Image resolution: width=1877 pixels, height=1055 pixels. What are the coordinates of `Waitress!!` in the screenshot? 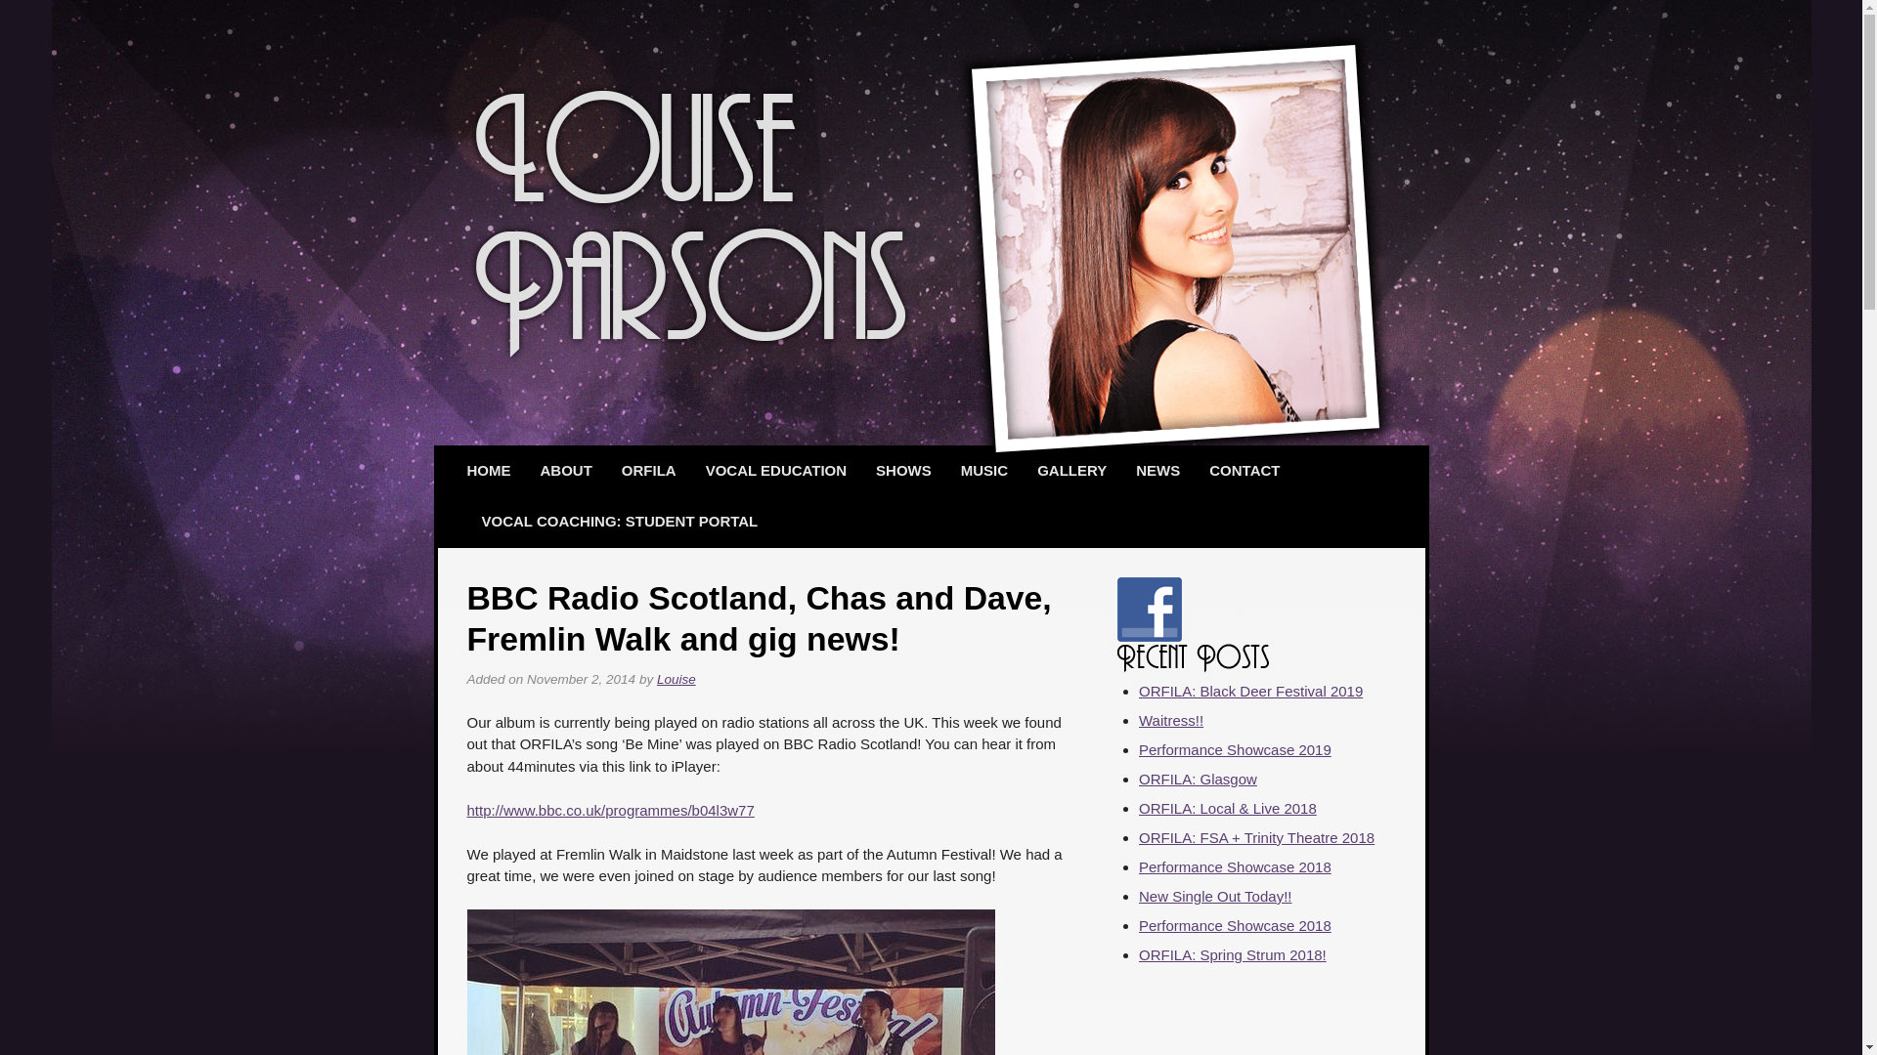 It's located at (1171, 721).